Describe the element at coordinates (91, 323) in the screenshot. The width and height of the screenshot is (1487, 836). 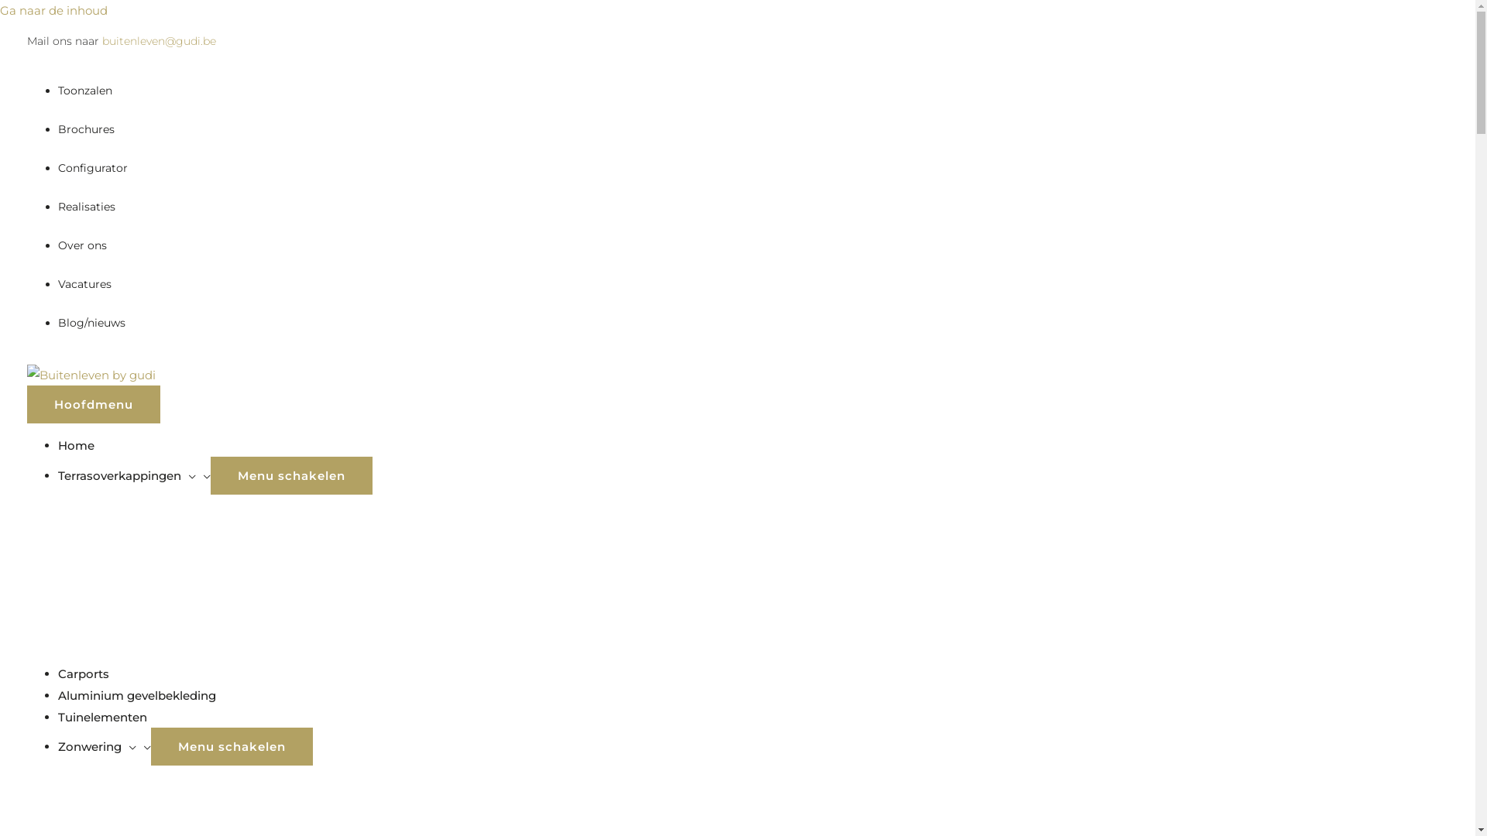
I see `Blog/nieuws` at that location.